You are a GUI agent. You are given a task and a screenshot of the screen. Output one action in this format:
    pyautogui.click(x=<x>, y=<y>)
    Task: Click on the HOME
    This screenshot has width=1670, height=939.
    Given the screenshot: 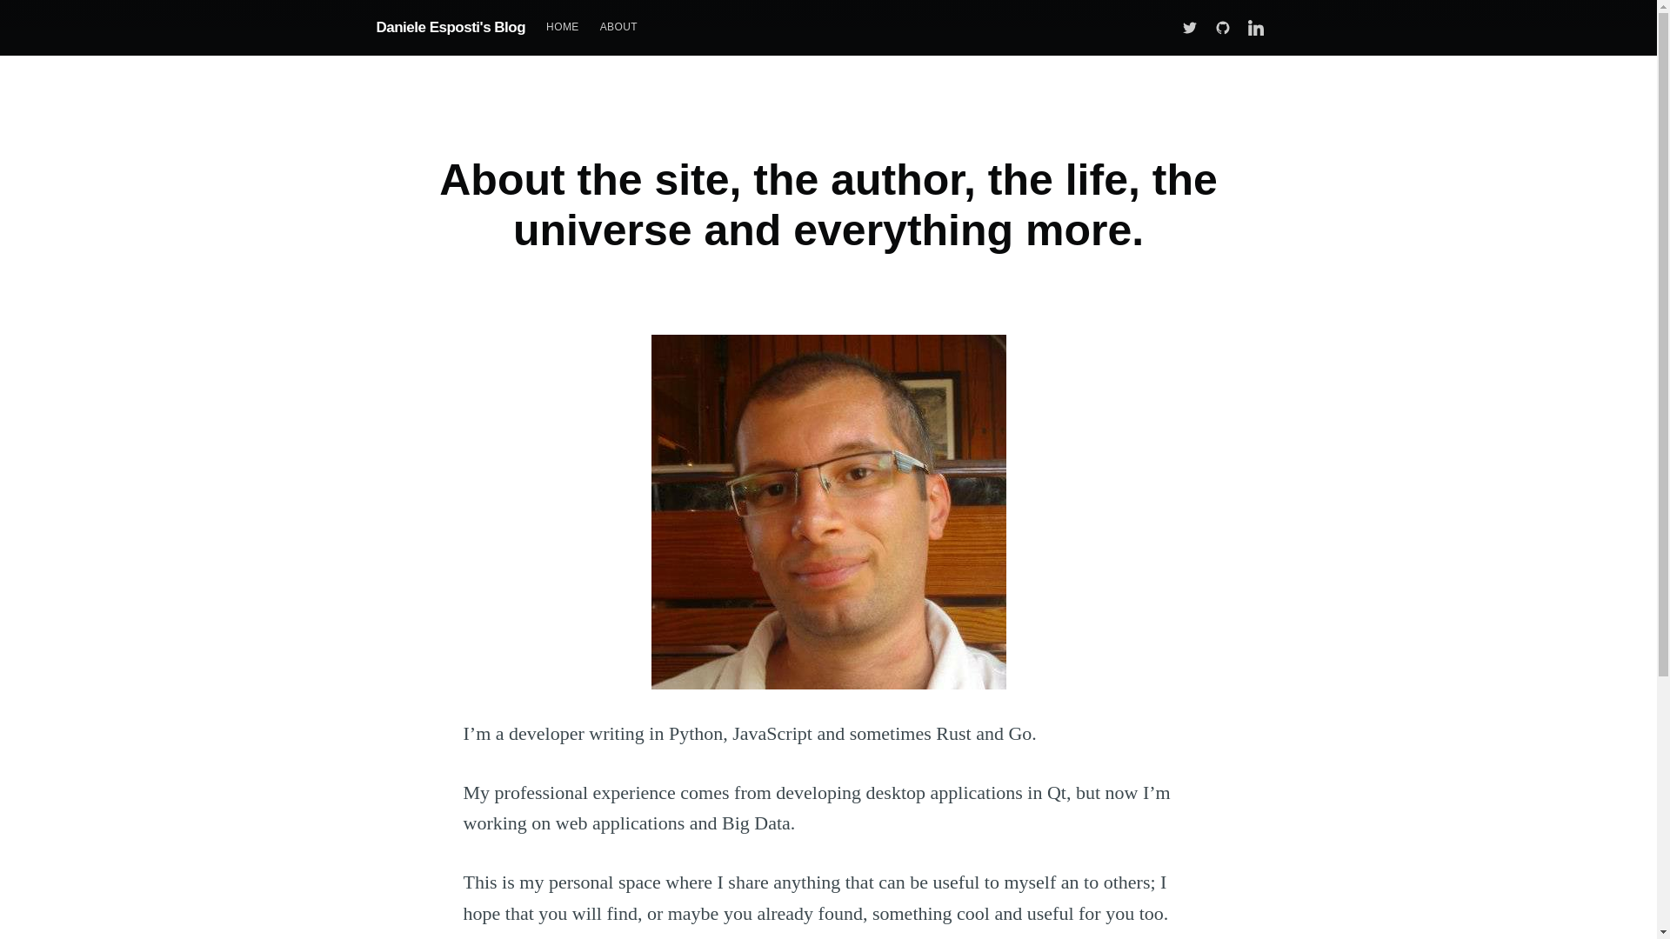 What is the action you would take?
    pyautogui.click(x=562, y=26)
    